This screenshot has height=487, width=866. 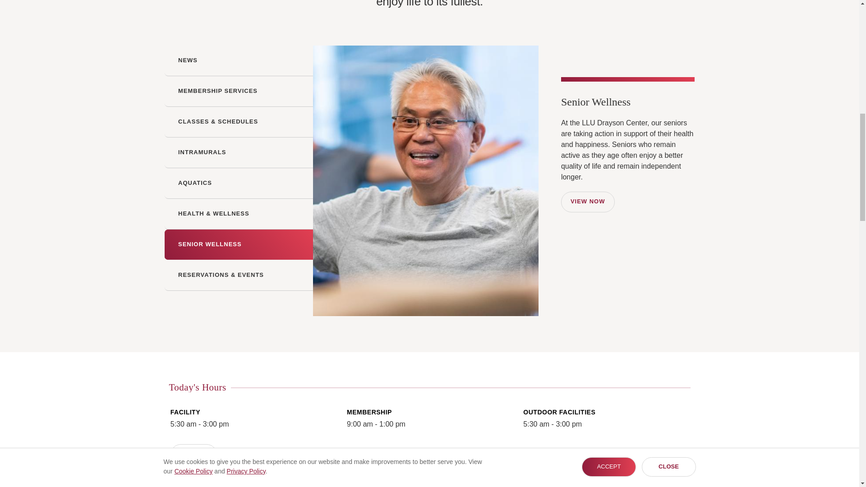 What do you see at coordinates (188, 60) in the screenshot?
I see `NEWS` at bounding box center [188, 60].